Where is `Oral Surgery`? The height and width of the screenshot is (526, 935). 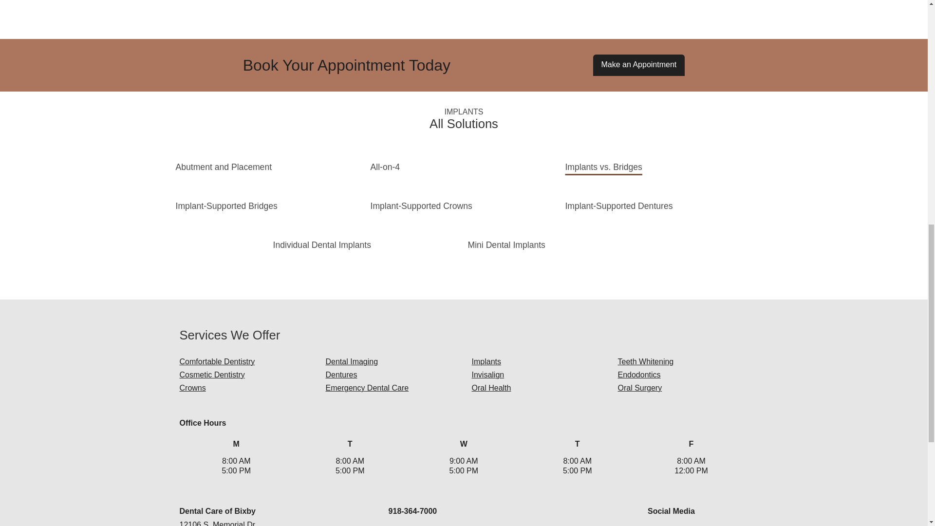
Oral Surgery is located at coordinates (639, 388).